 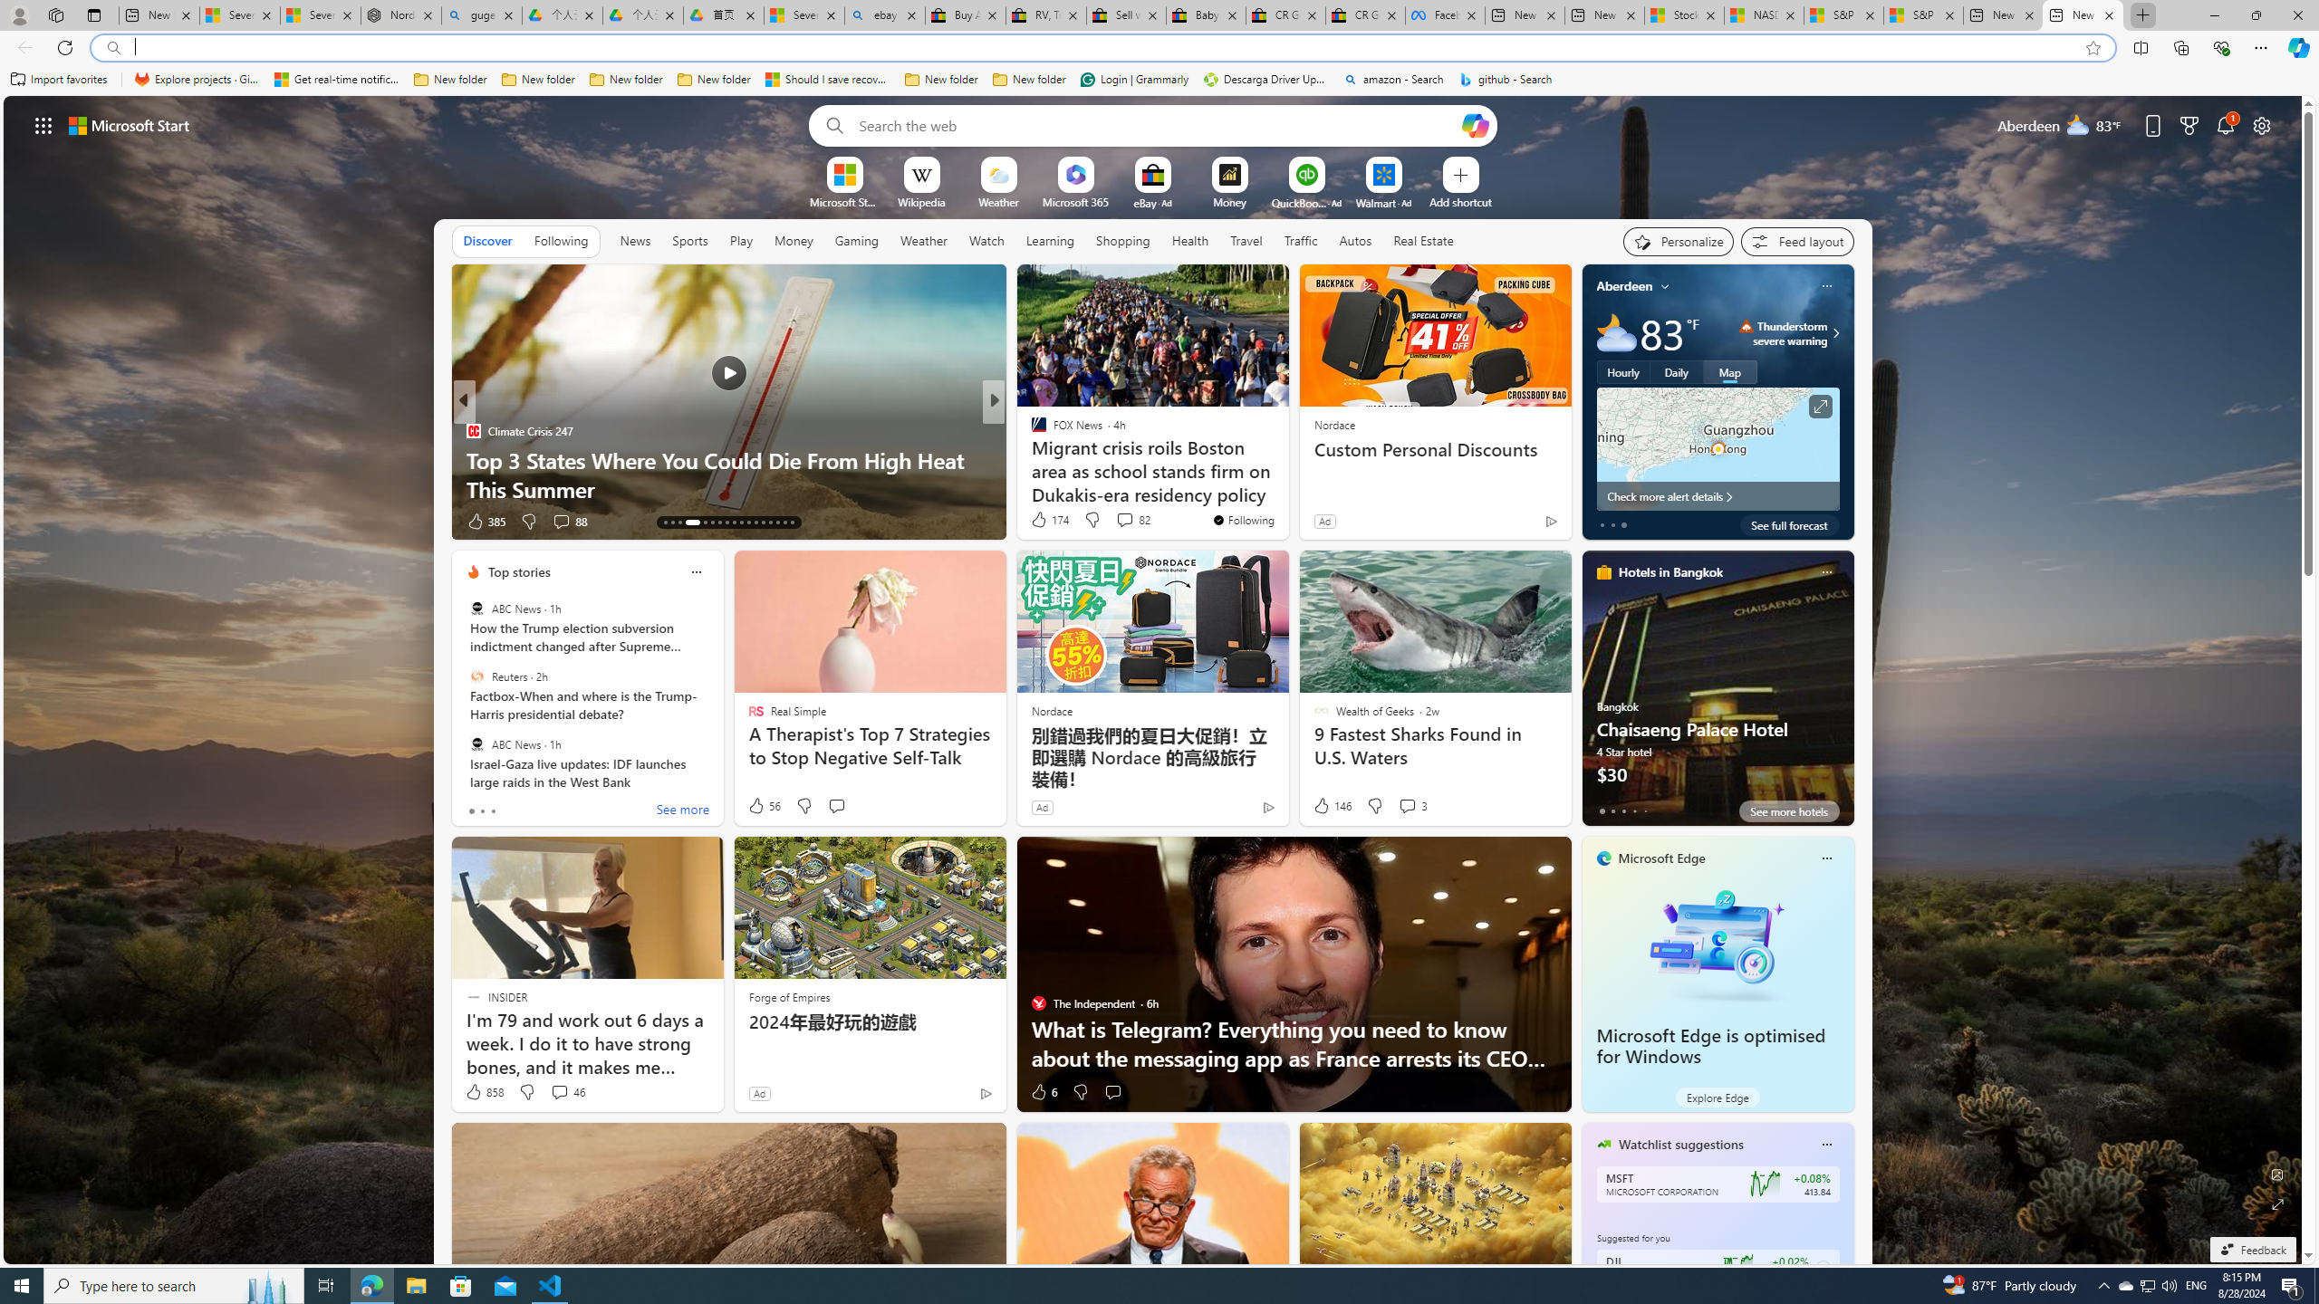 What do you see at coordinates (1030, 459) in the screenshot?
I see `The Atlantic` at bounding box center [1030, 459].